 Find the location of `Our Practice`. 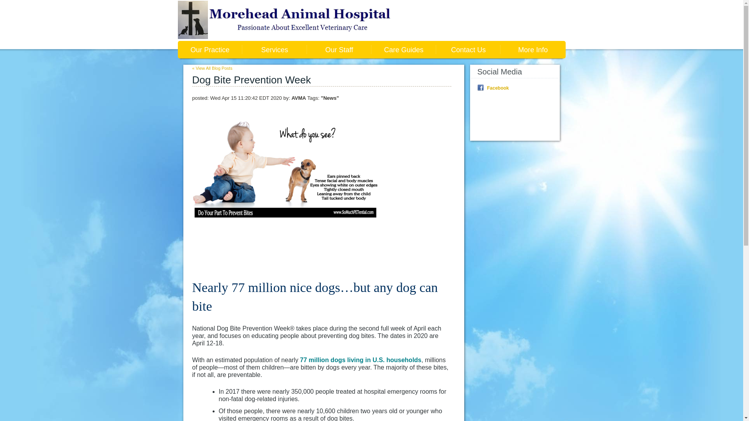

Our Practice is located at coordinates (210, 50).